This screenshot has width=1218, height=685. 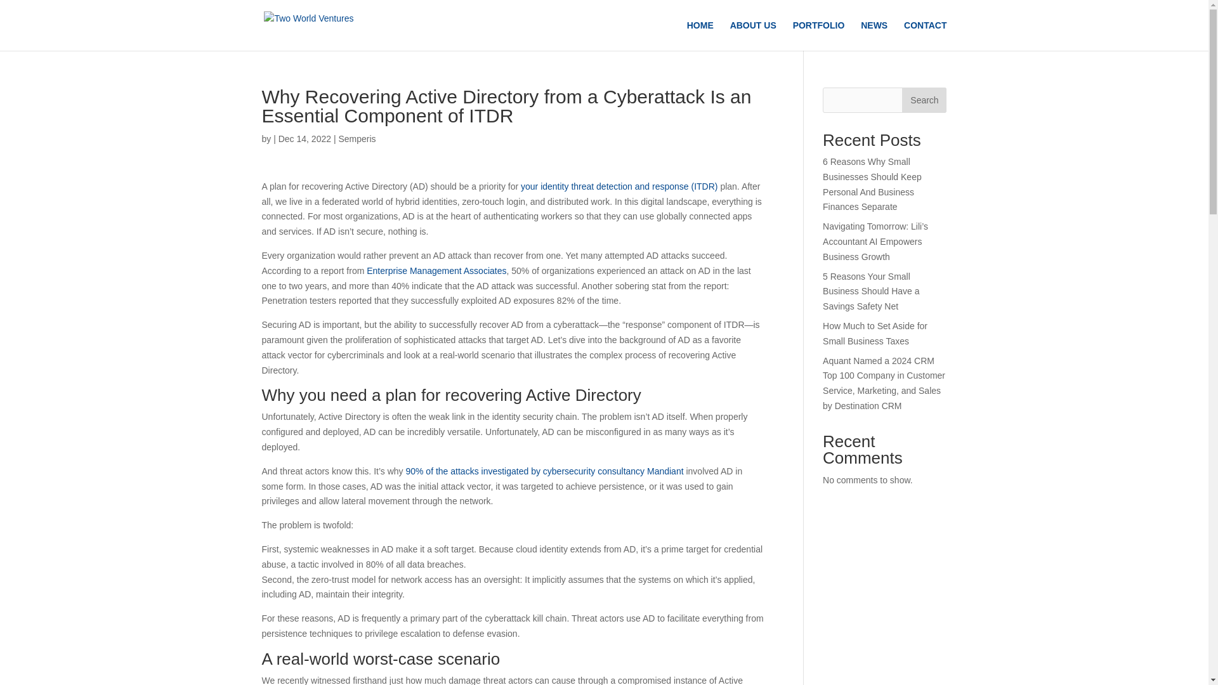 What do you see at coordinates (874, 36) in the screenshot?
I see `NEWS` at bounding box center [874, 36].